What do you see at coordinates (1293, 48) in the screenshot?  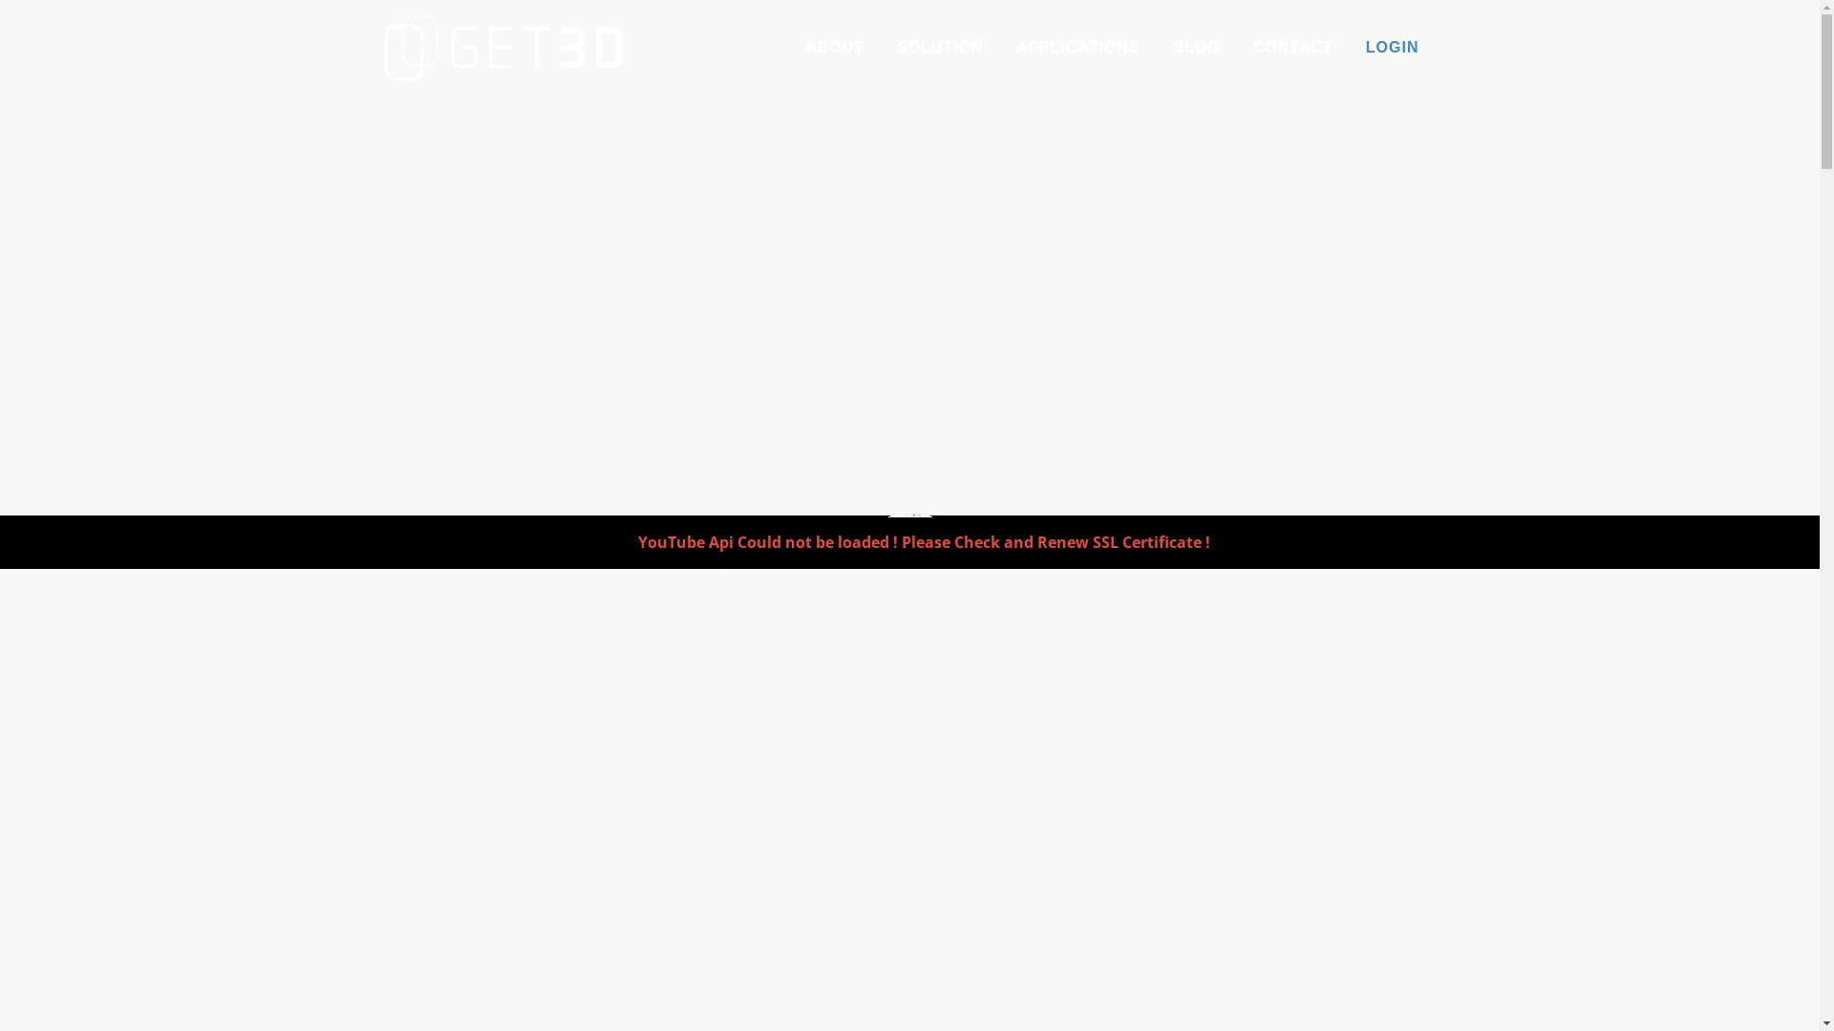 I see `CONTACT` at bounding box center [1293, 48].